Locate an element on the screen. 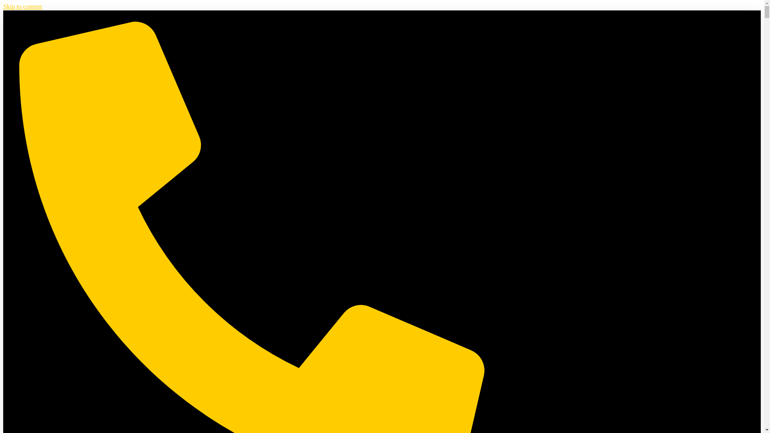  Skip to content is located at coordinates (22, 6).